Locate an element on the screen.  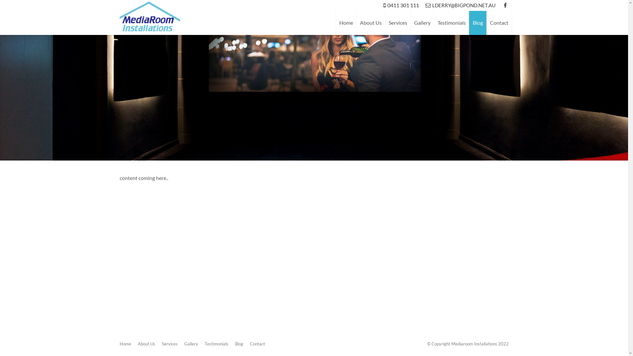
Testimonials is located at coordinates (216, 344).